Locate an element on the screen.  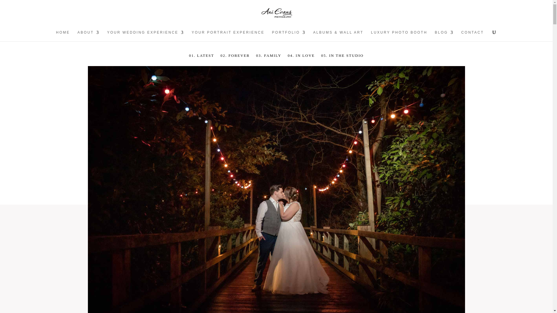
YOUR WEDDING EXPERIENCE is located at coordinates (146, 36).